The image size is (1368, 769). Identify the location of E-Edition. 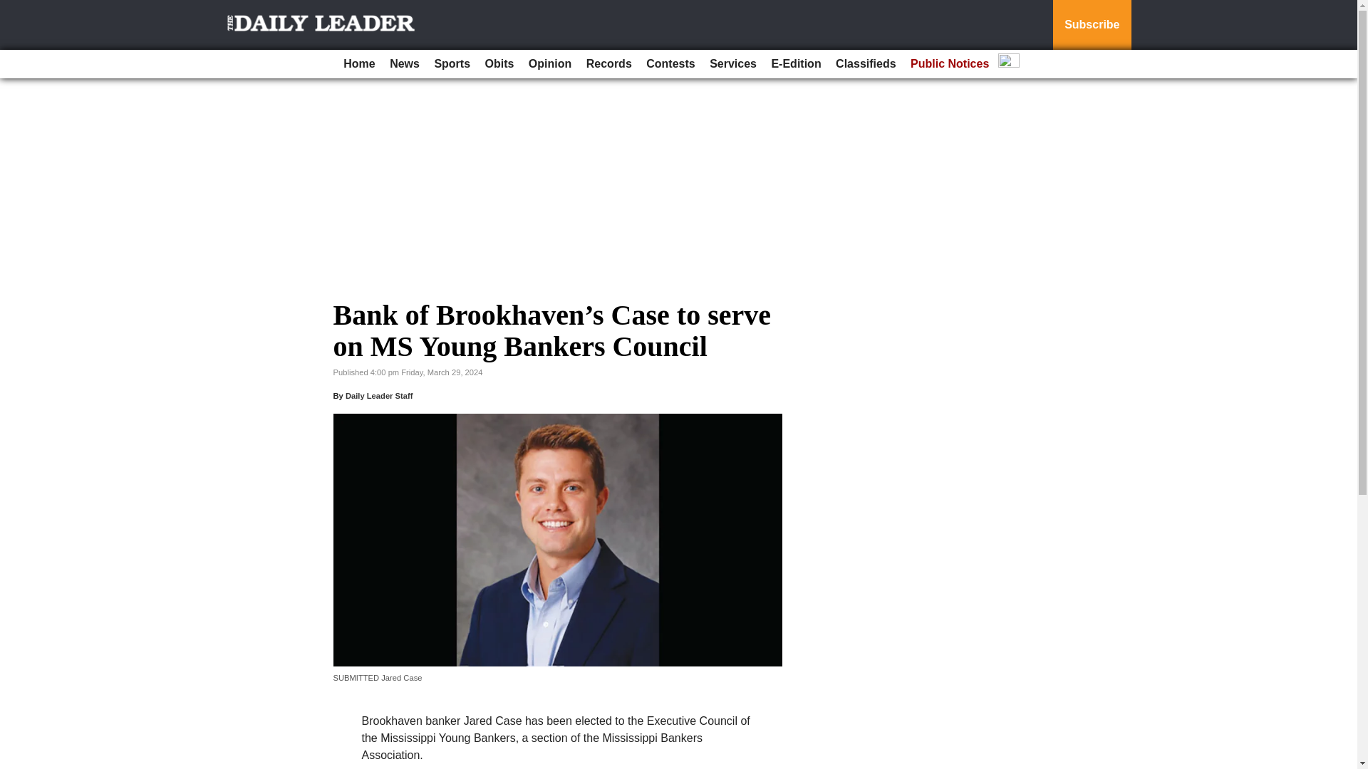
(795, 64).